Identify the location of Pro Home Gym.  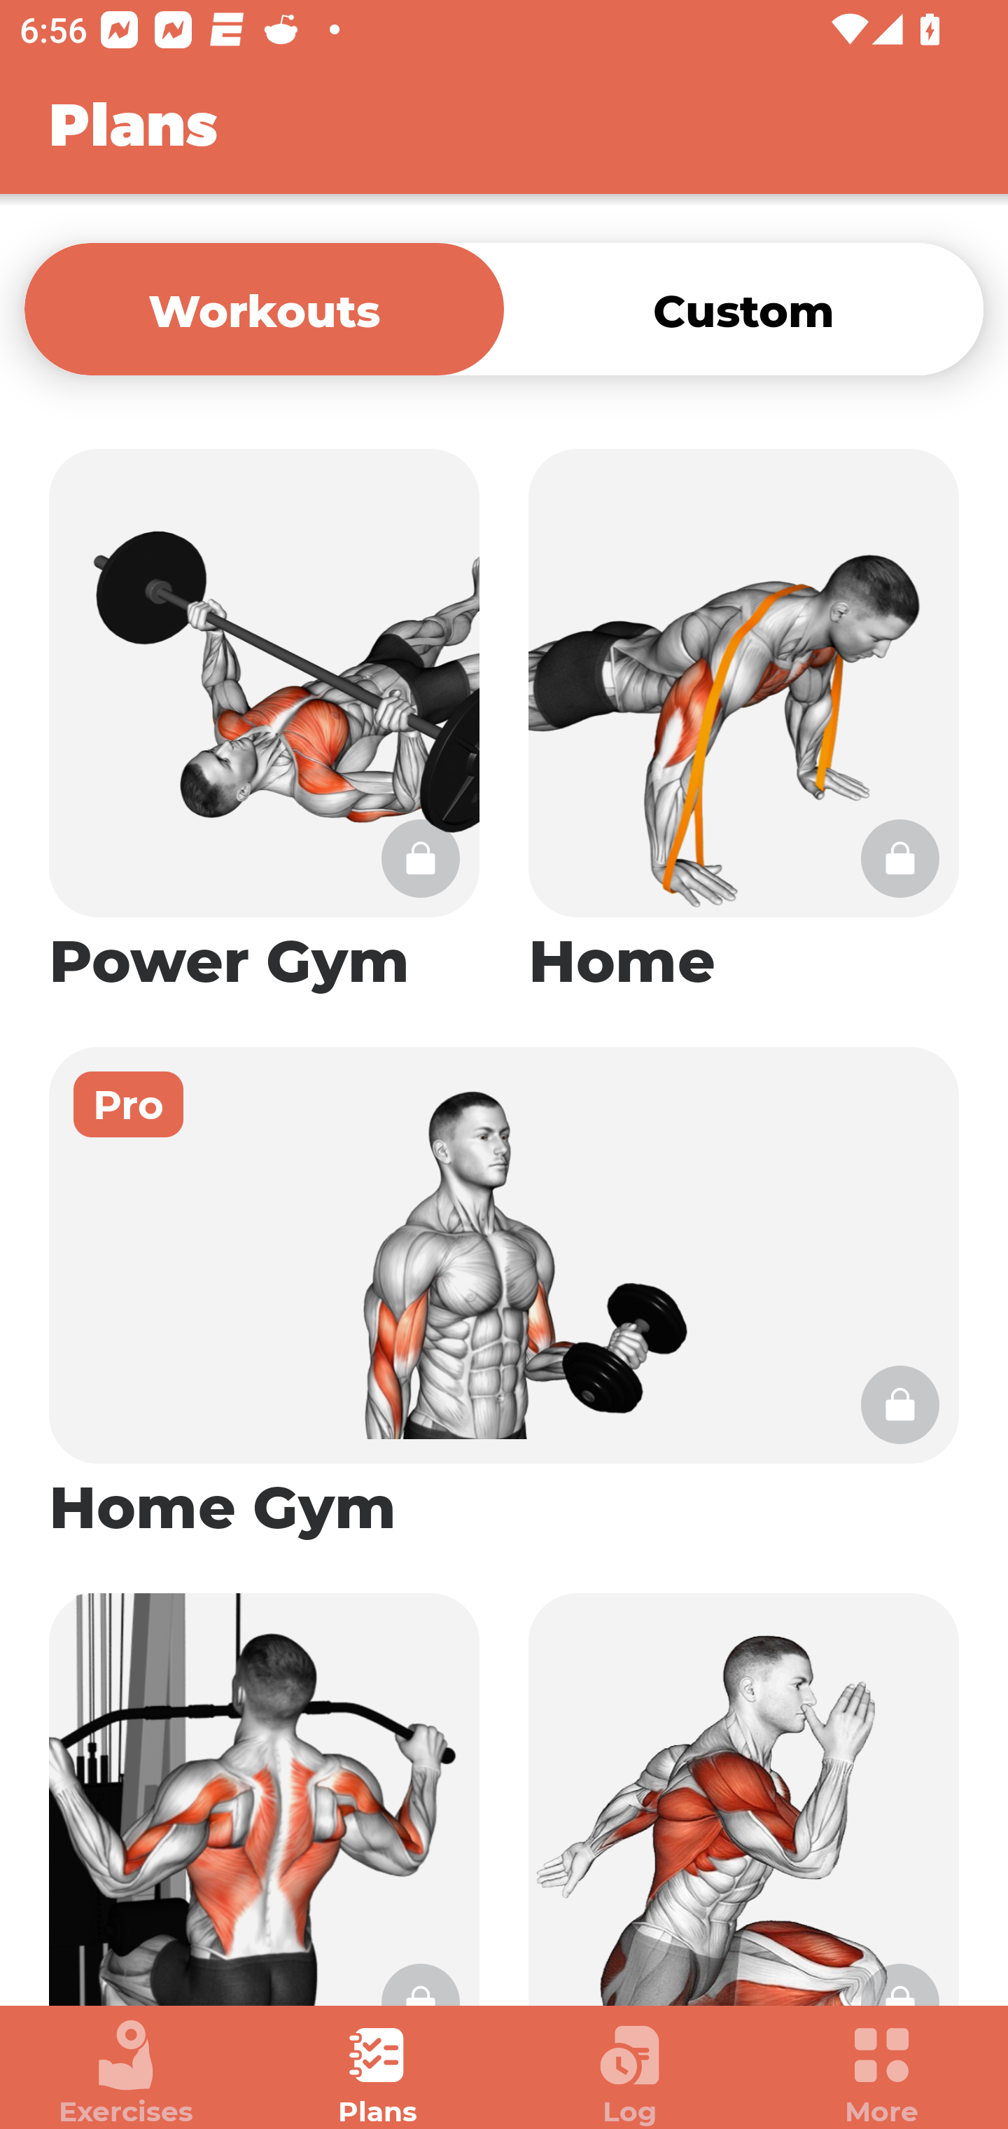
(504, 1296).